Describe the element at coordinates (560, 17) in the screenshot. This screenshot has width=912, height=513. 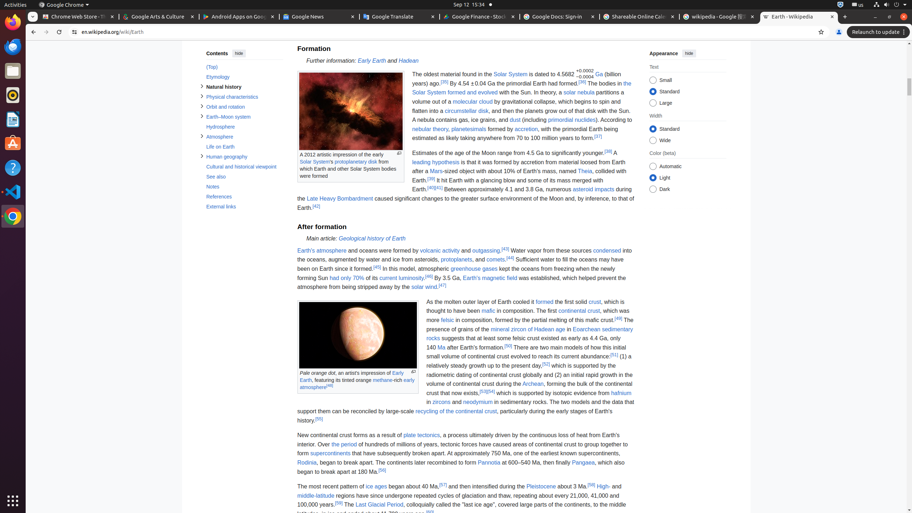
I see `Google Docs: Sign-in - Memory usage - 33.3 MB` at that location.